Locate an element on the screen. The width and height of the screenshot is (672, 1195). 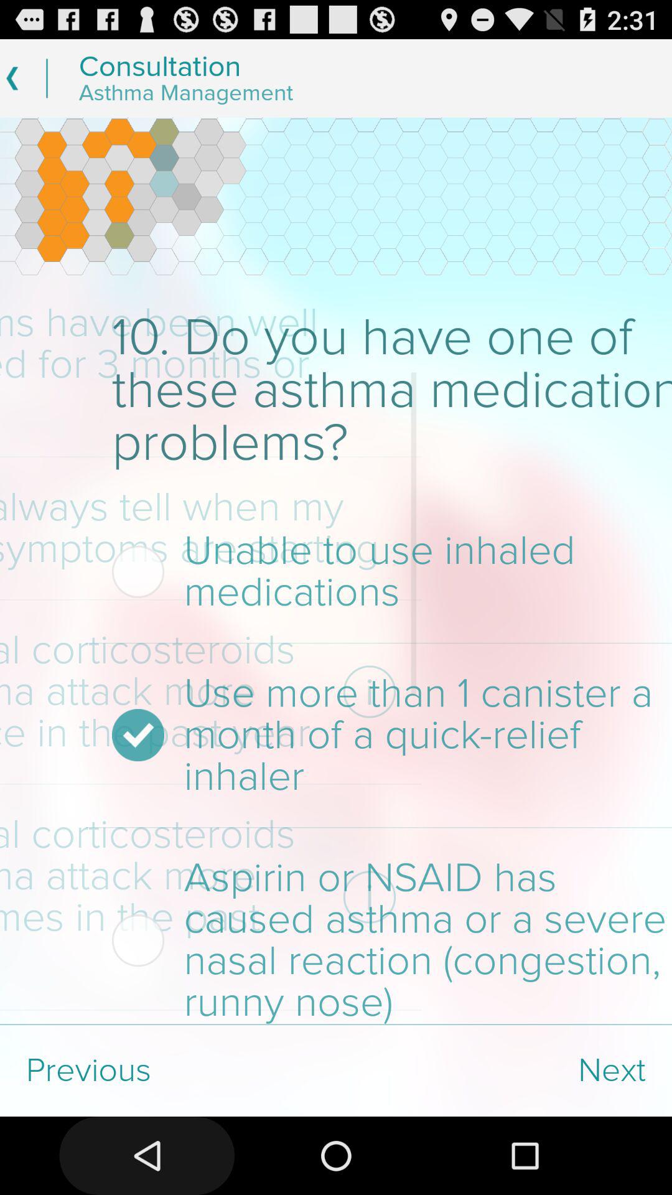
press the item next to the next app is located at coordinates (168, 1071).